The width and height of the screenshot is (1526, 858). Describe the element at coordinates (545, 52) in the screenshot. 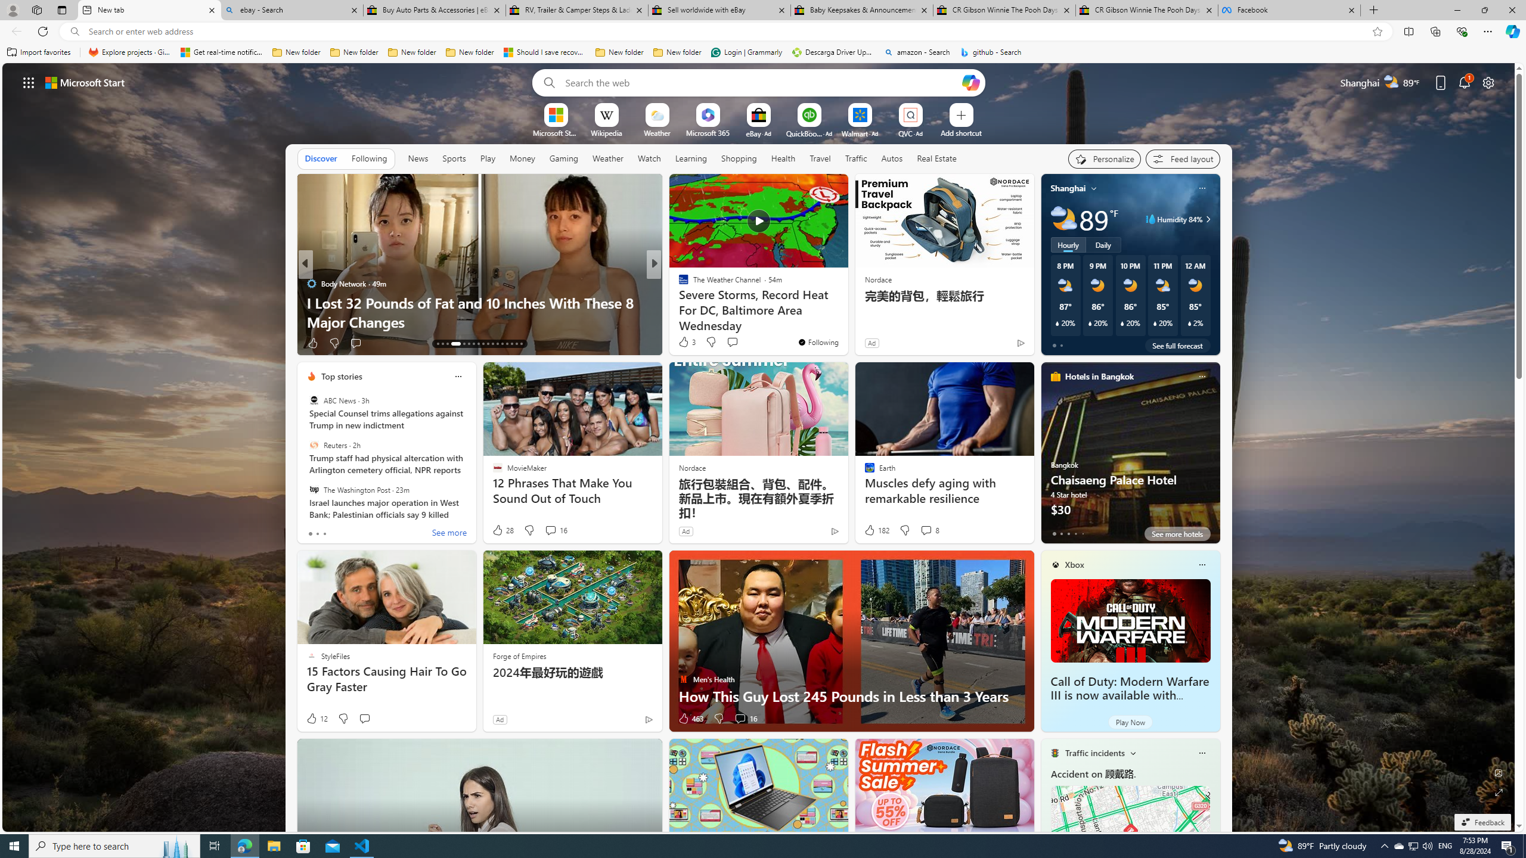

I see `Should I save recovered Word documents? - Microsoft Support` at that location.